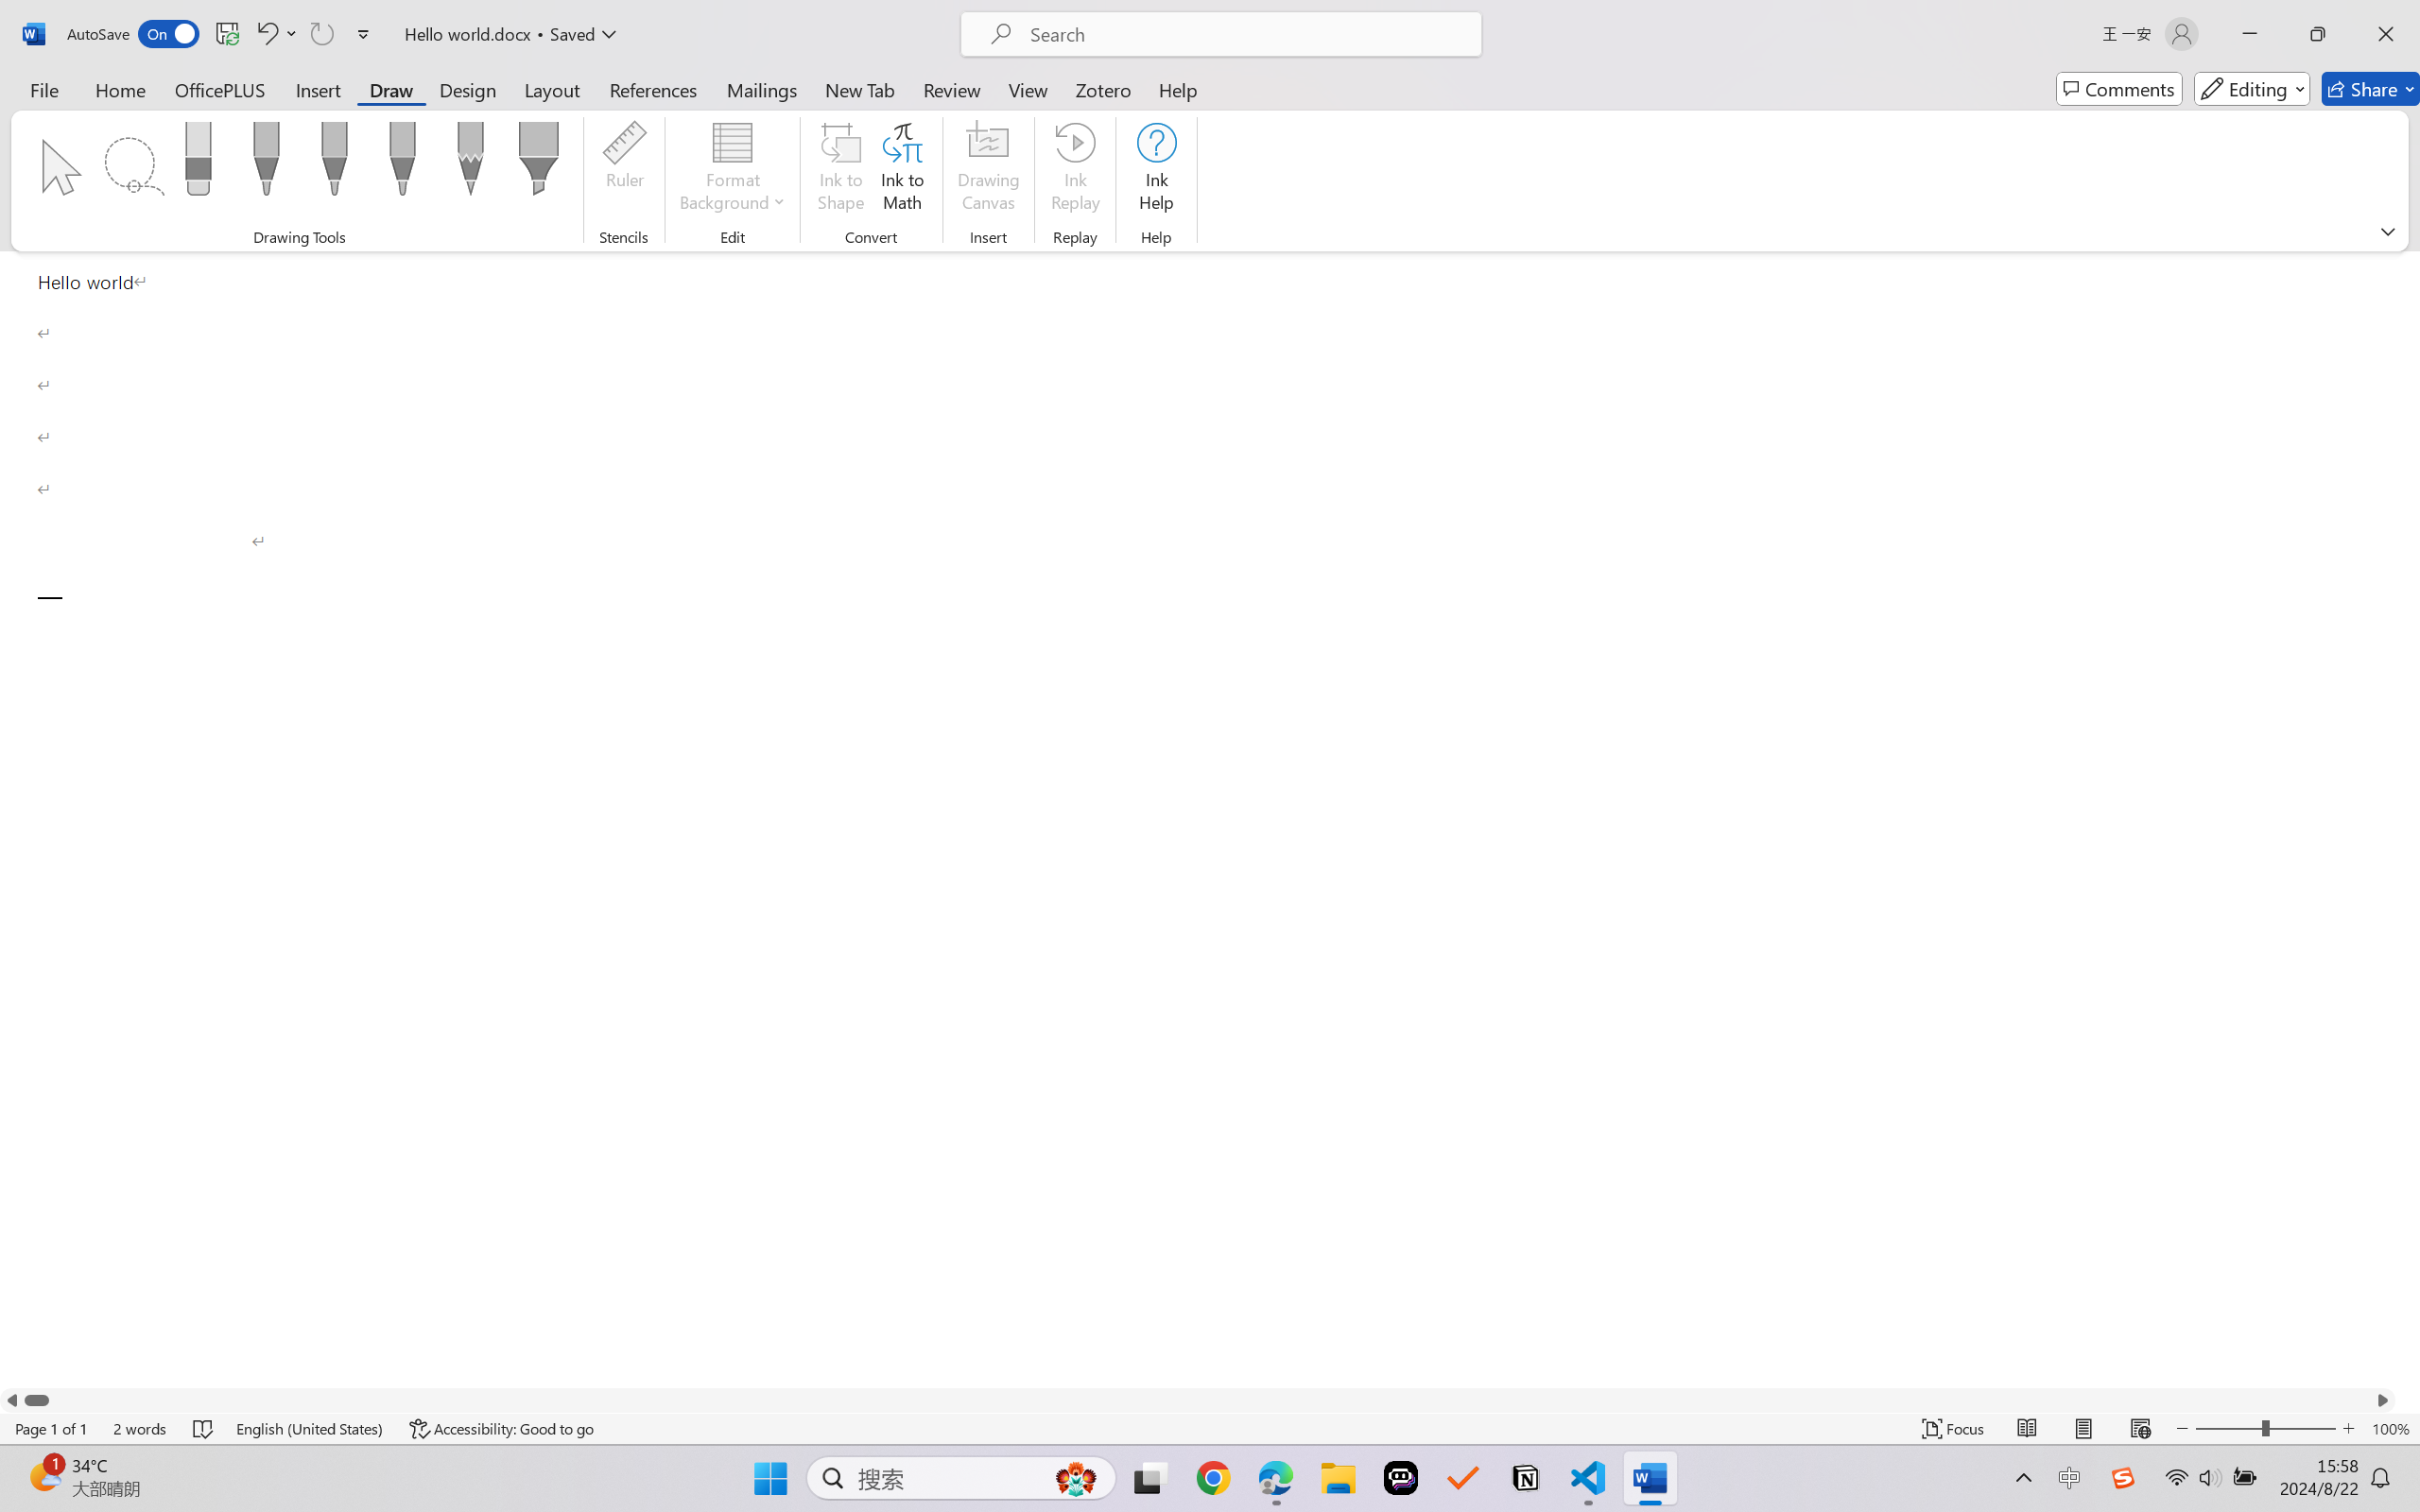  What do you see at coordinates (2084, 1429) in the screenshot?
I see `Print Layout` at bounding box center [2084, 1429].